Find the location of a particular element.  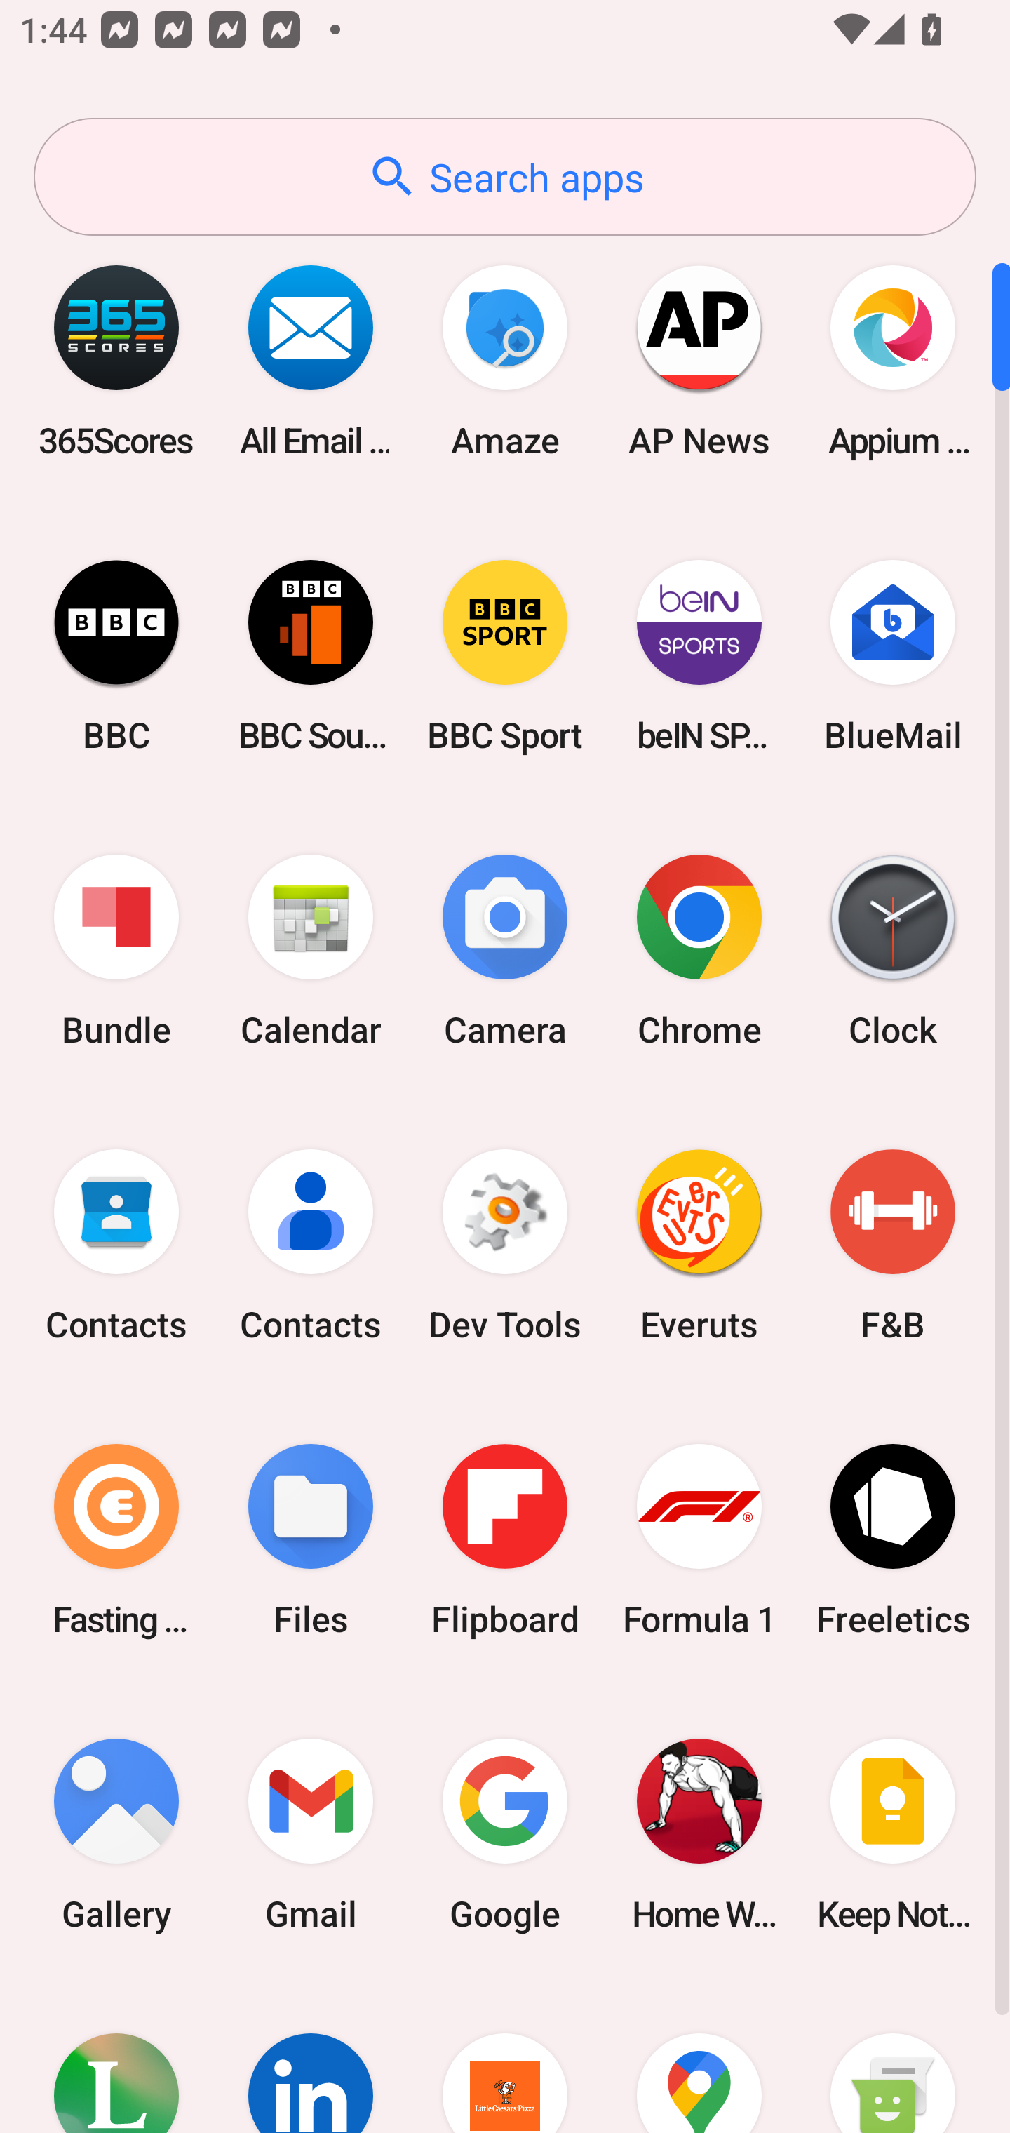

BlueMail is located at coordinates (893, 655).